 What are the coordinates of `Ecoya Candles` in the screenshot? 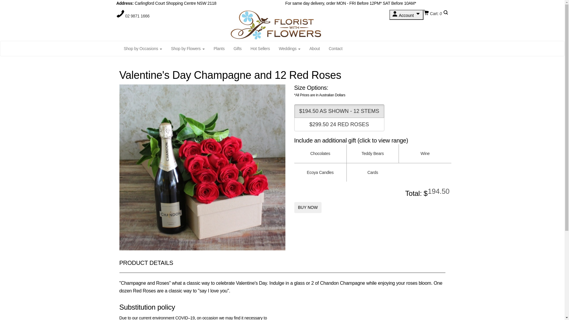 It's located at (320, 172).